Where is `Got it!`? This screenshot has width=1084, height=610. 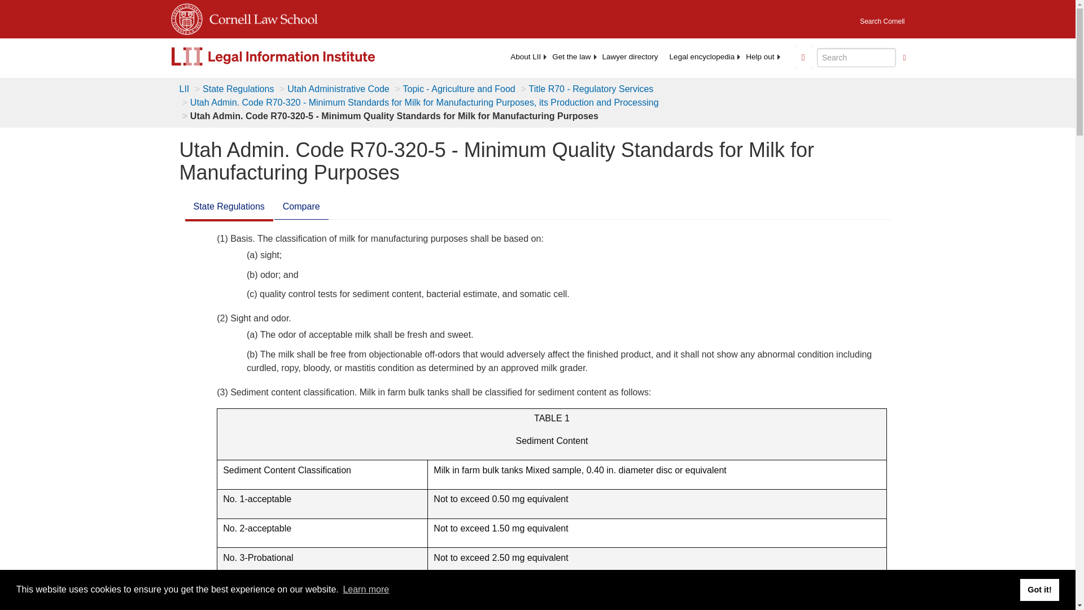 Got it! is located at coordinates (1039, 589).